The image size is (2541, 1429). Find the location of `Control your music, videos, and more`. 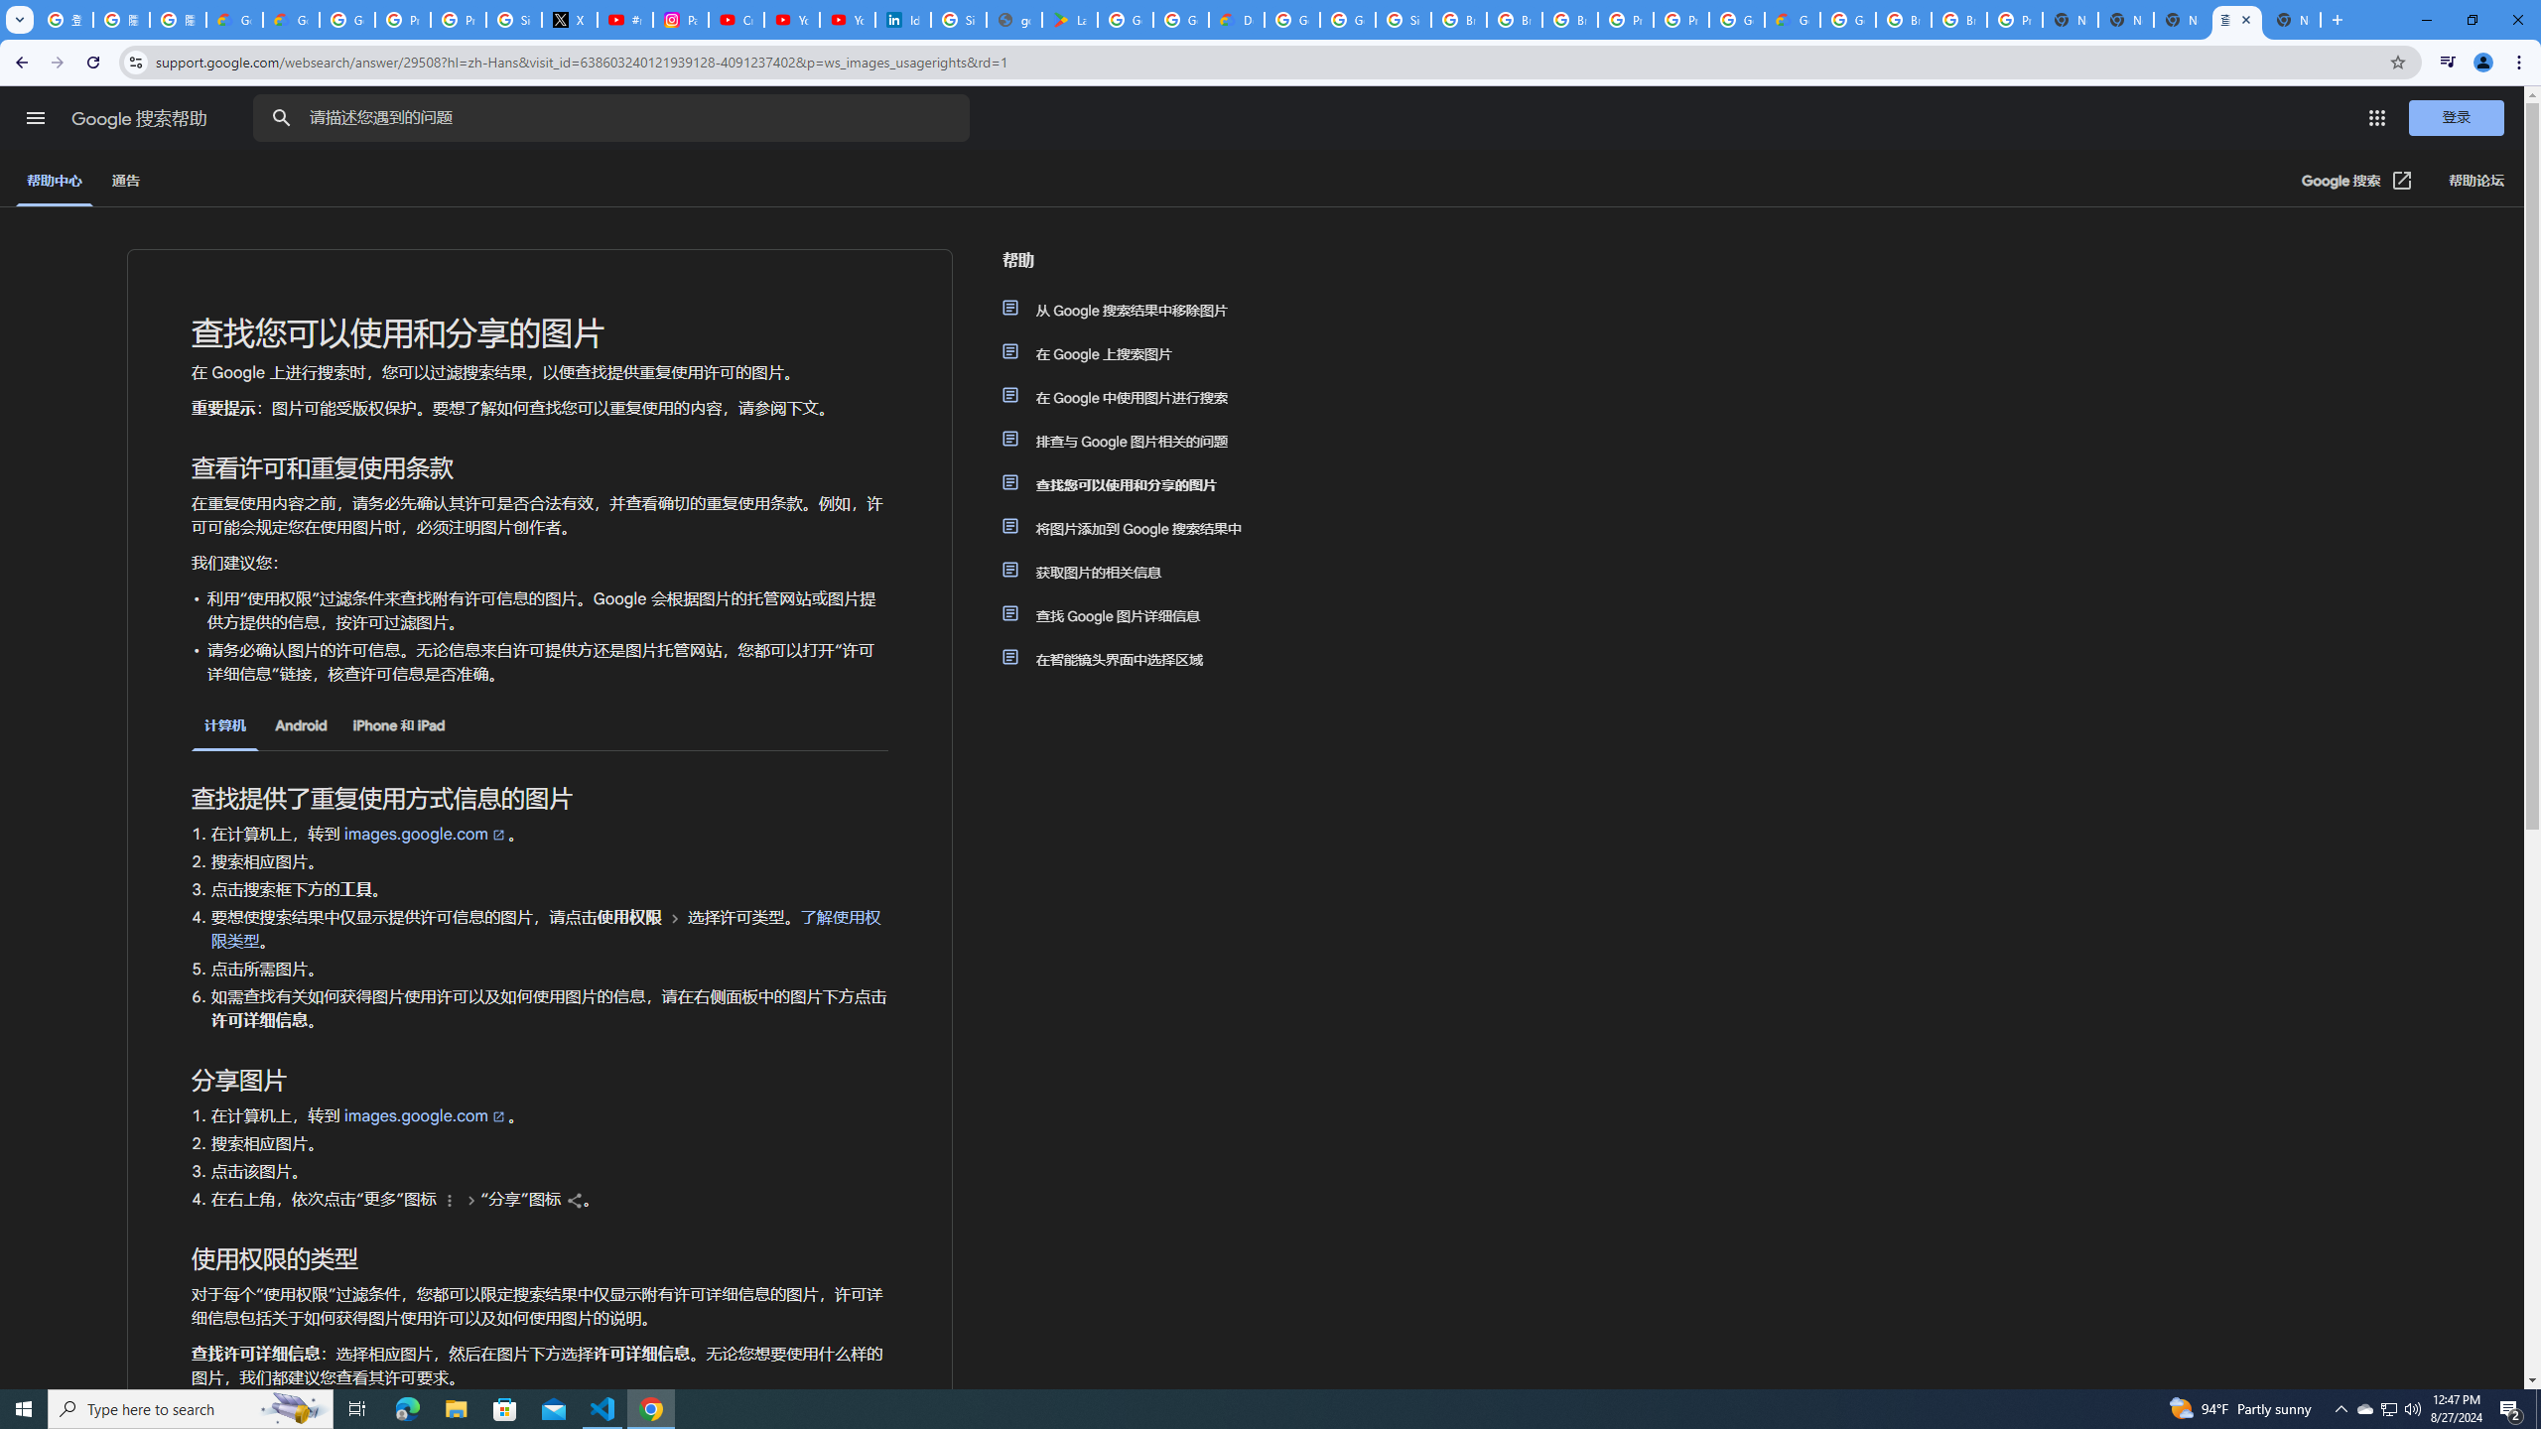

Control your music, videos, and more is located at coordinates (2448, 63).